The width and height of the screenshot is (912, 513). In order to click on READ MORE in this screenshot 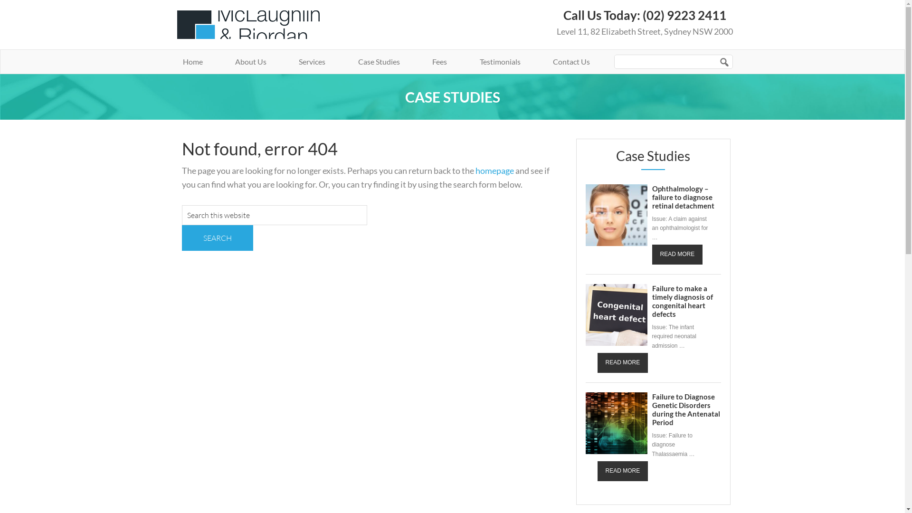, I will do `click(677, 255)`.